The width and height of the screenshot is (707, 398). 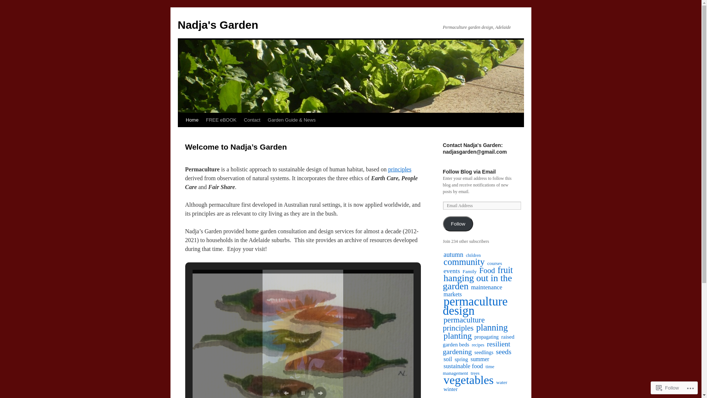 I want to click on Contact, so click(x=252, y=120).